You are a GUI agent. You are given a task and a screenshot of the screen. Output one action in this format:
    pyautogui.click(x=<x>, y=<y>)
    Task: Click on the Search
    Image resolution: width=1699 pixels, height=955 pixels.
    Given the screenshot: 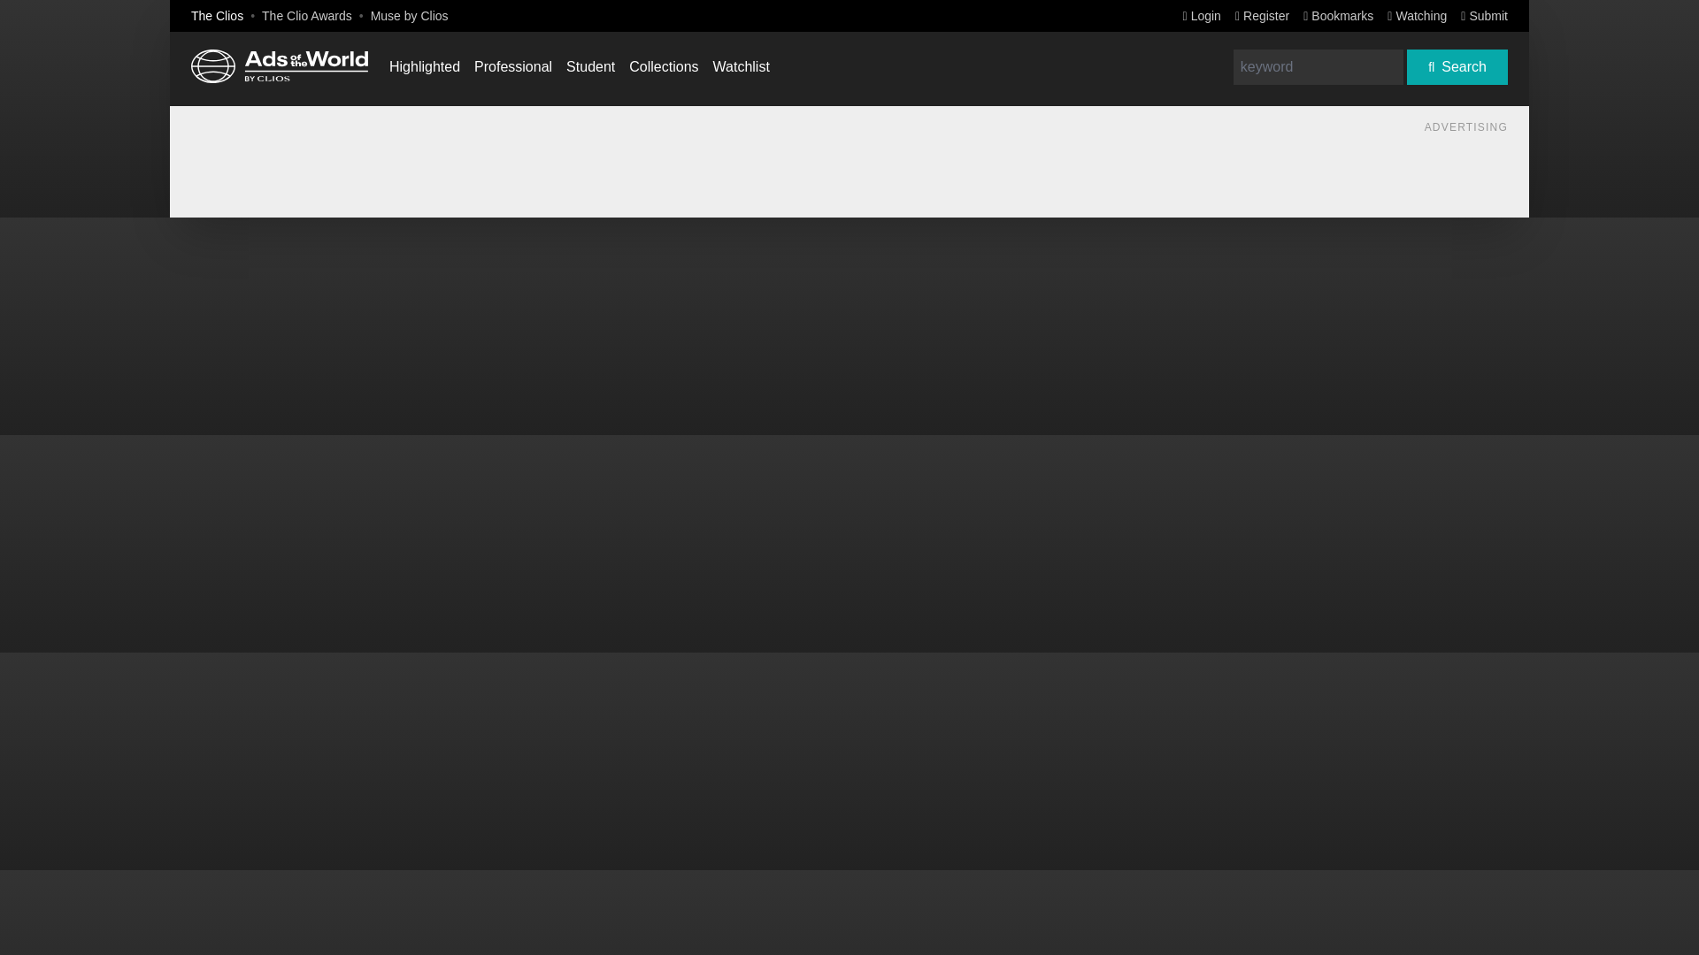 What is the action you would take?
    pyautogui.click(x=1457, y=67)
    